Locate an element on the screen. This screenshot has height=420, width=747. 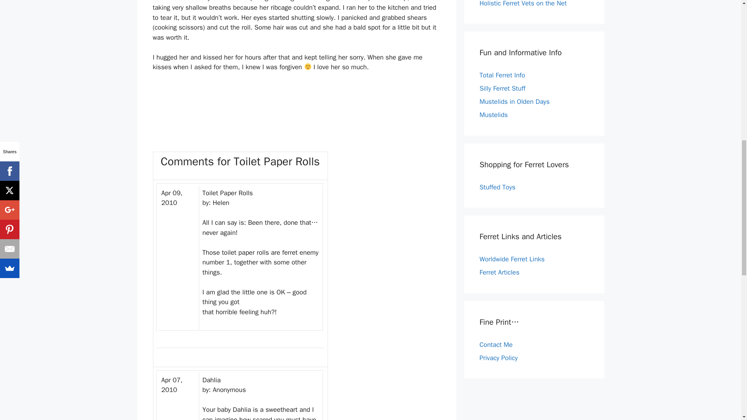
Ferret Articles is located at coordinates (499, 272).